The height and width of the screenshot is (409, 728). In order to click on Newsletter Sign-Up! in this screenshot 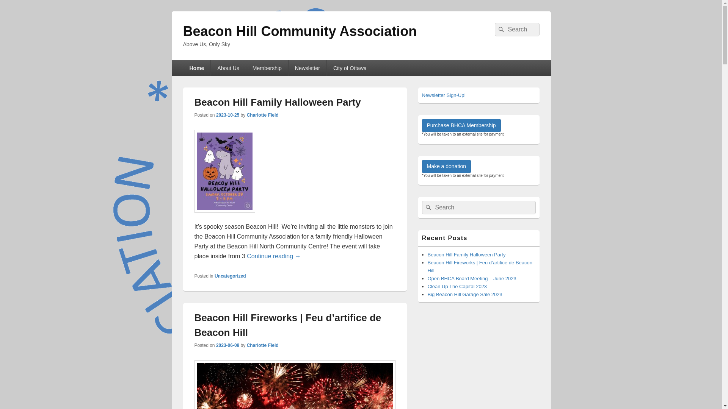, I will do `click(444, 95)`.